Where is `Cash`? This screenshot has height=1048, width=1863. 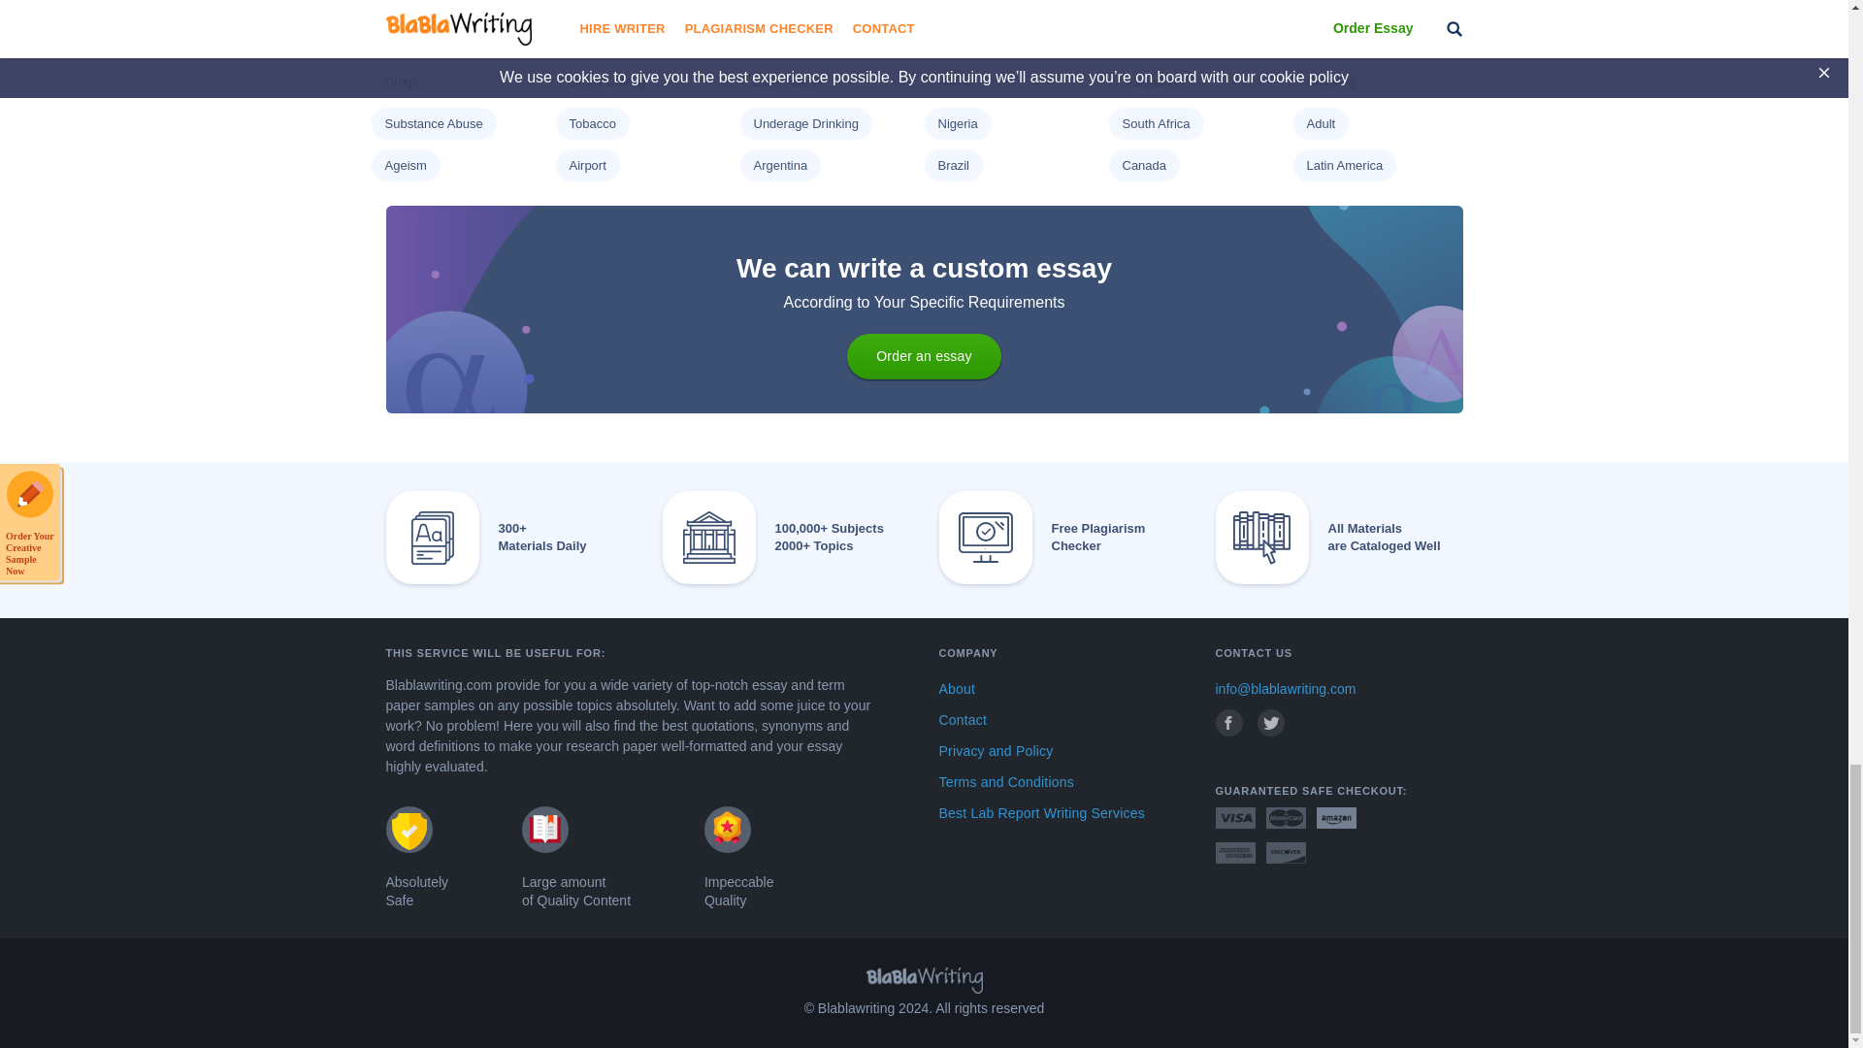
Cash is located at coordinates (951, 3).